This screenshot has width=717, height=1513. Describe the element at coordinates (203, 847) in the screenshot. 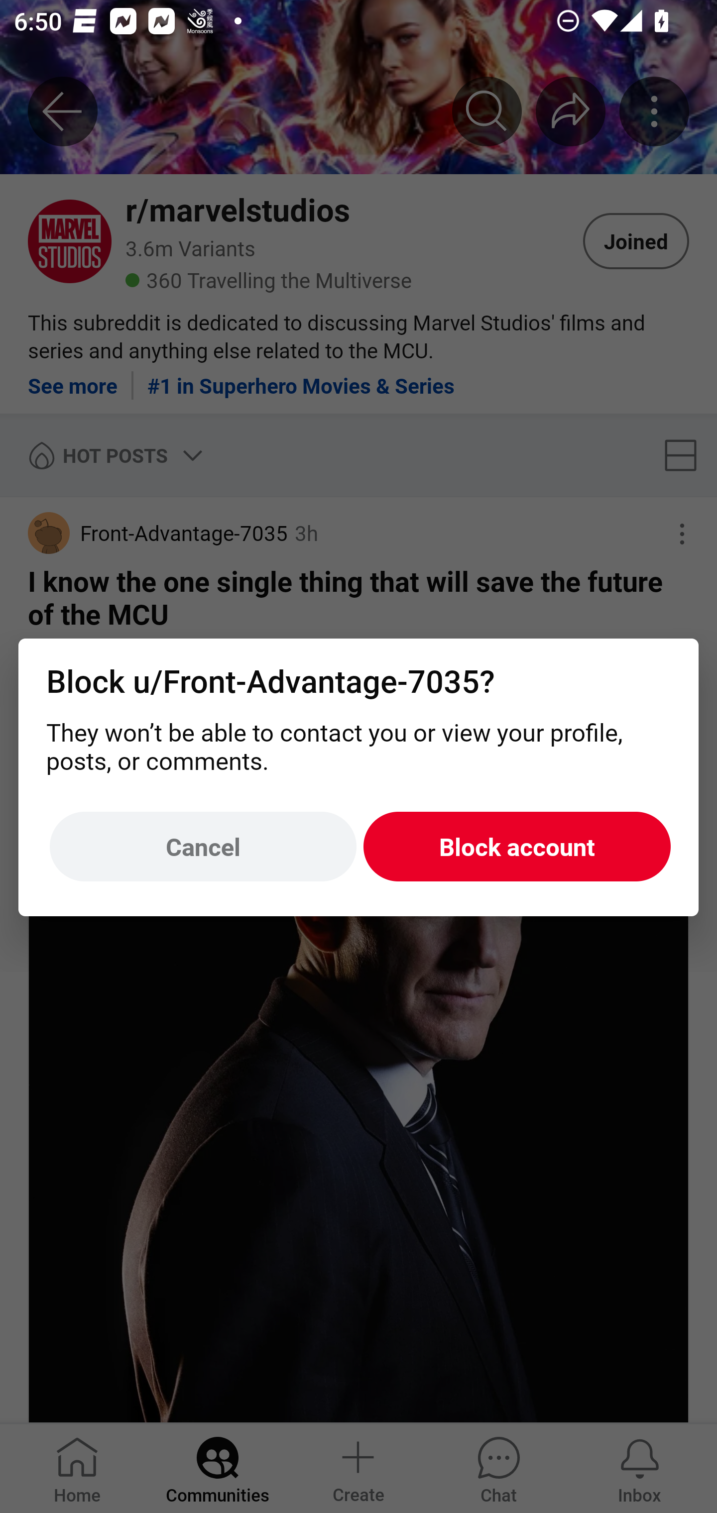

I see `Cancel` at that location.